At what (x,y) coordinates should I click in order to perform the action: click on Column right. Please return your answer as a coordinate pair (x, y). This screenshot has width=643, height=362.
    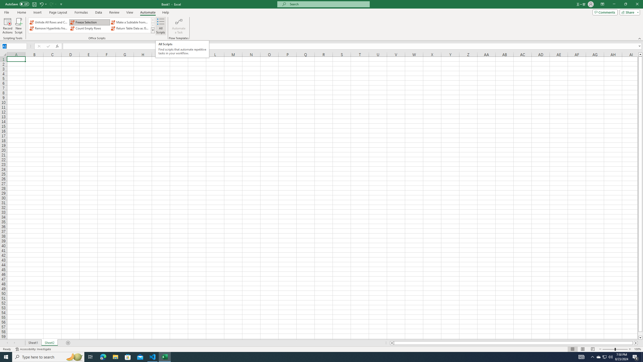
    Looking at the image, I should click on (636, 343).